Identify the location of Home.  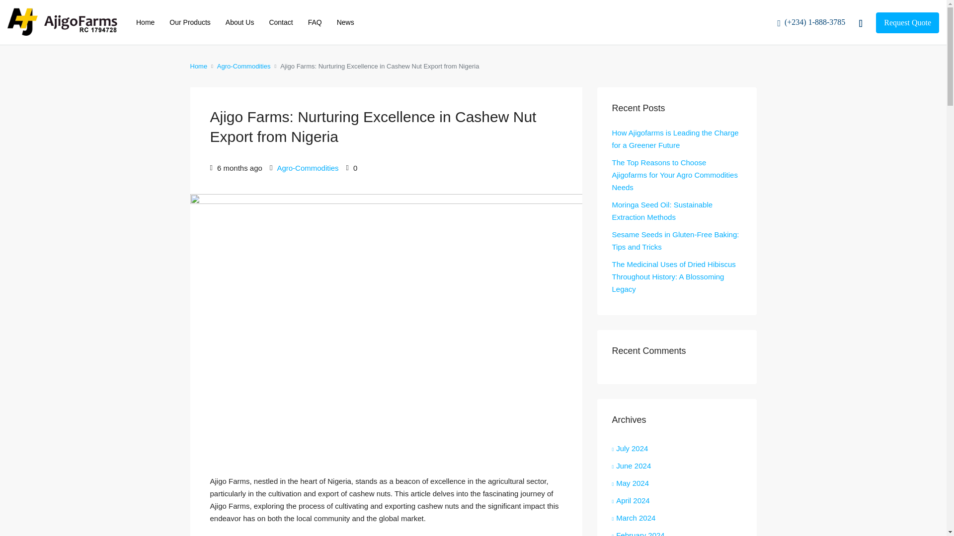
(198, 66).